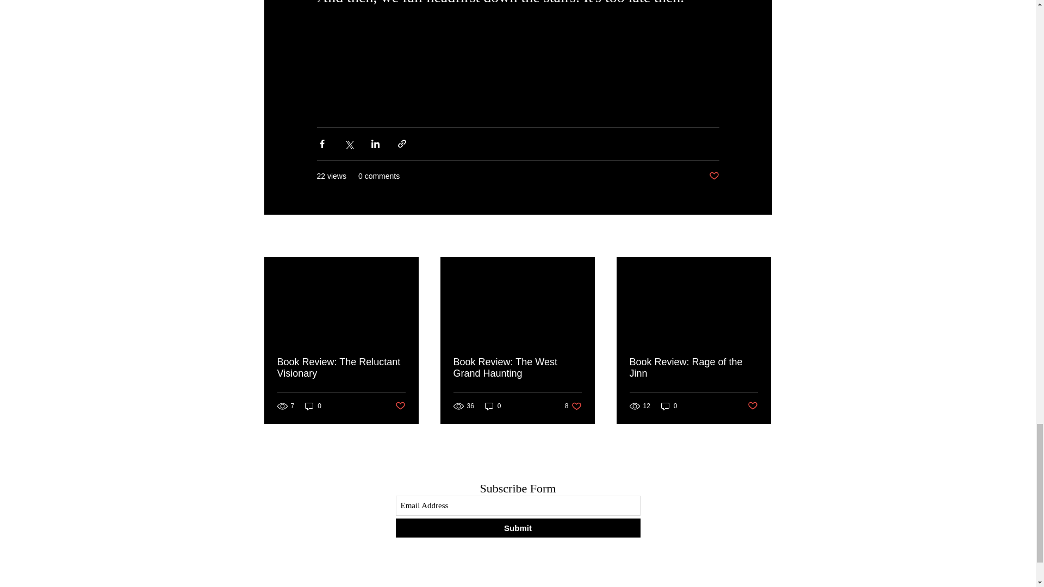 The width and height of the screenshot is (1044, 587). I want to click on 0, so click(399, 406).